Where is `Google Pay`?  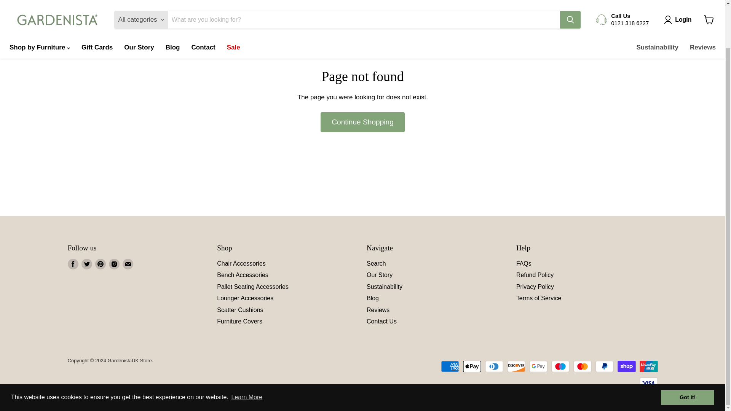 Google Pay is located at coordinates (538, 366).